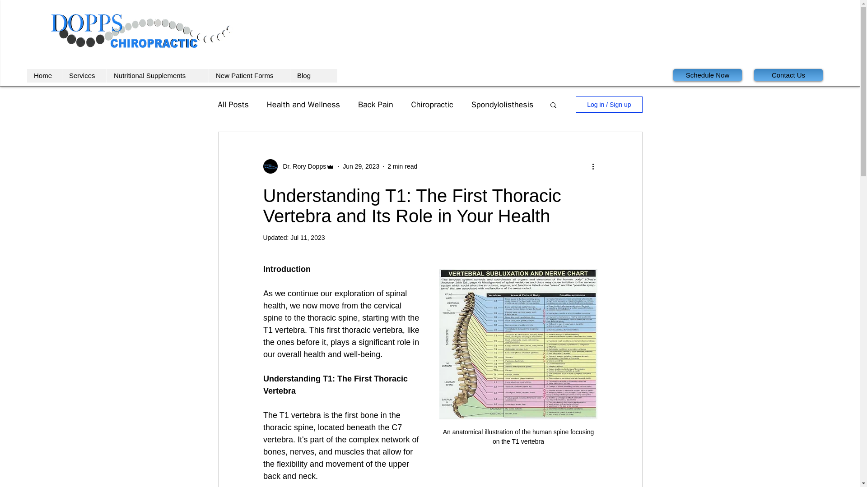 Image resolution: width=867 pixels, height=487 pixels. What do you see at coordinates (249, 76) in the screenshot?
I see `New Patient Forms` at bounding box center [249, 76].